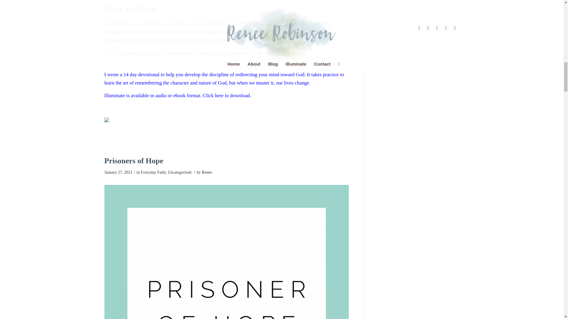  What do you see at coordinates (153, 172) in the screenshot?
I see `Everyday Faith` at bounding box center [153, 172].